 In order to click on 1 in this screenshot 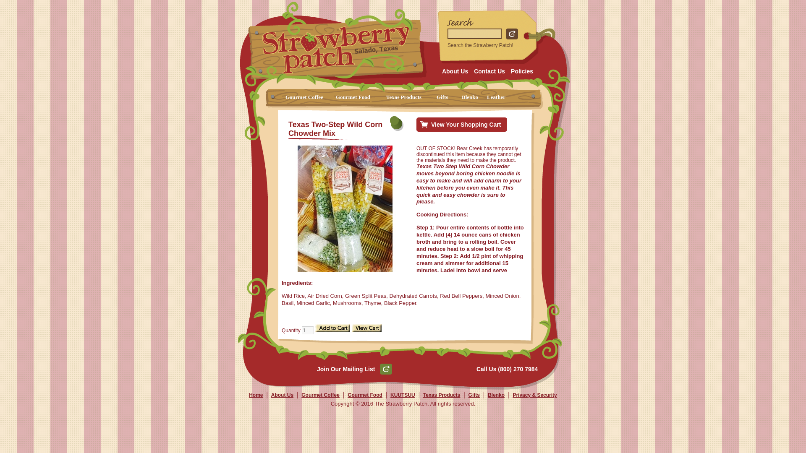, I will do `click(308, 330)`.